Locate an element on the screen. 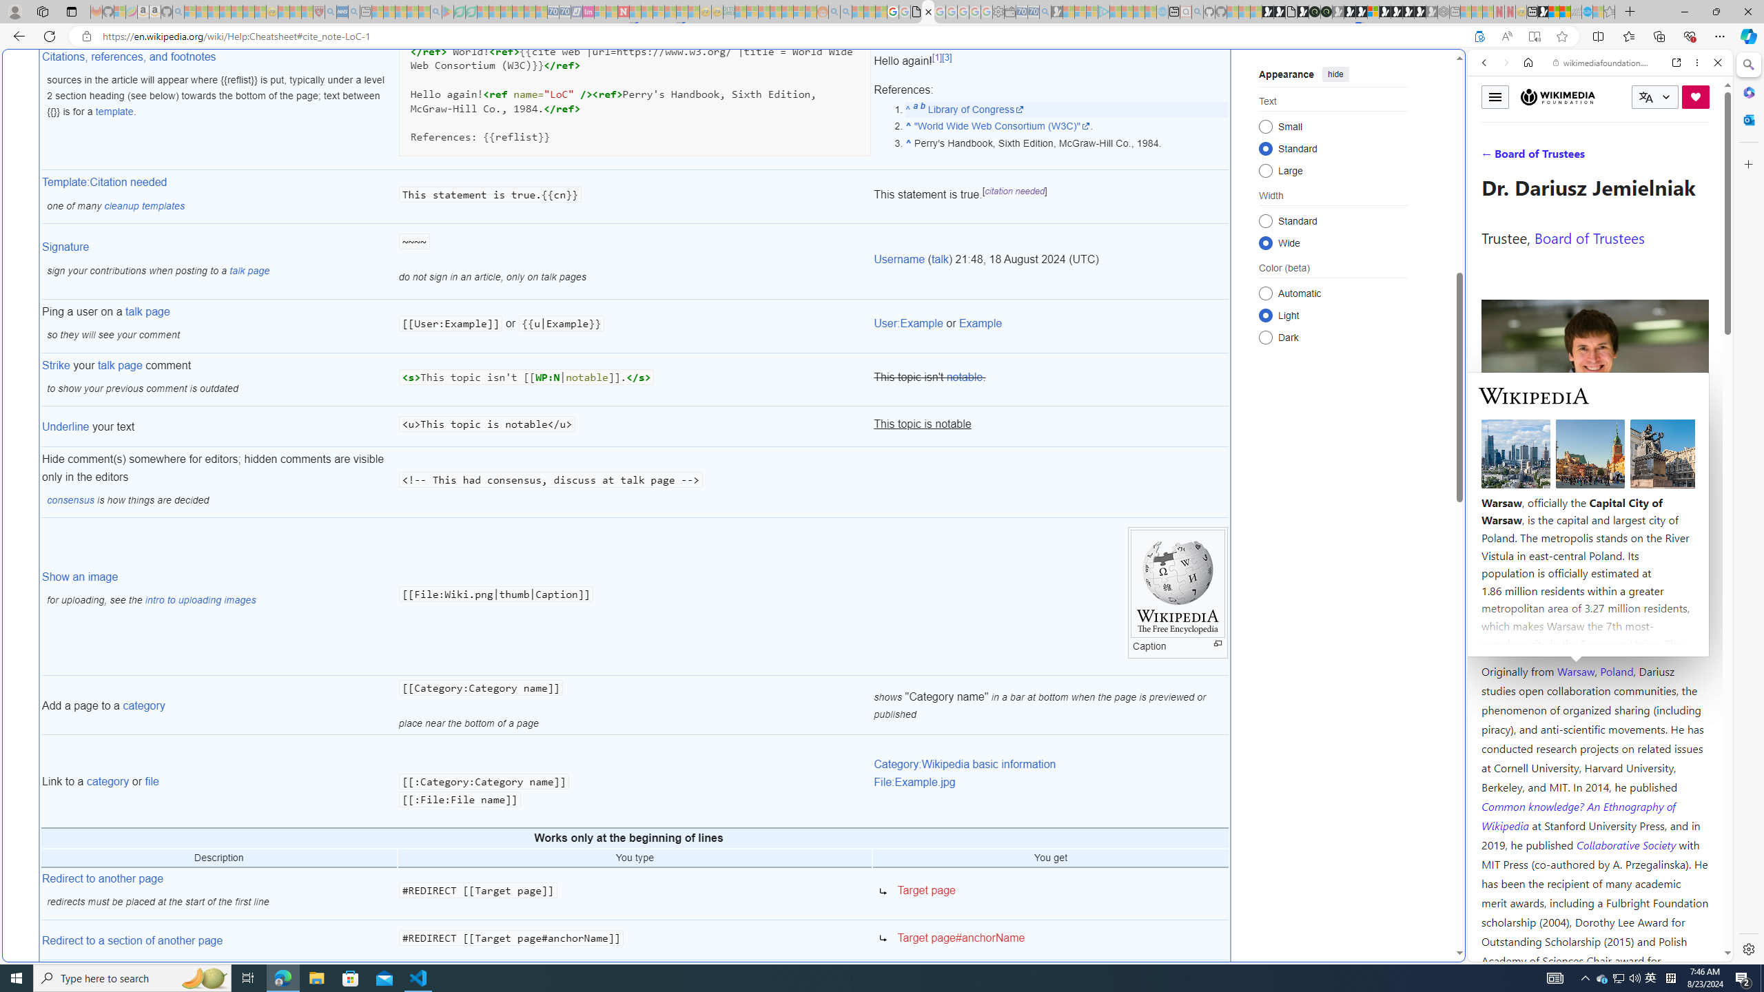 The image size is (1764, 992). Help:Cheatsheet - Wikipedia is located at coordinates (929, 12).